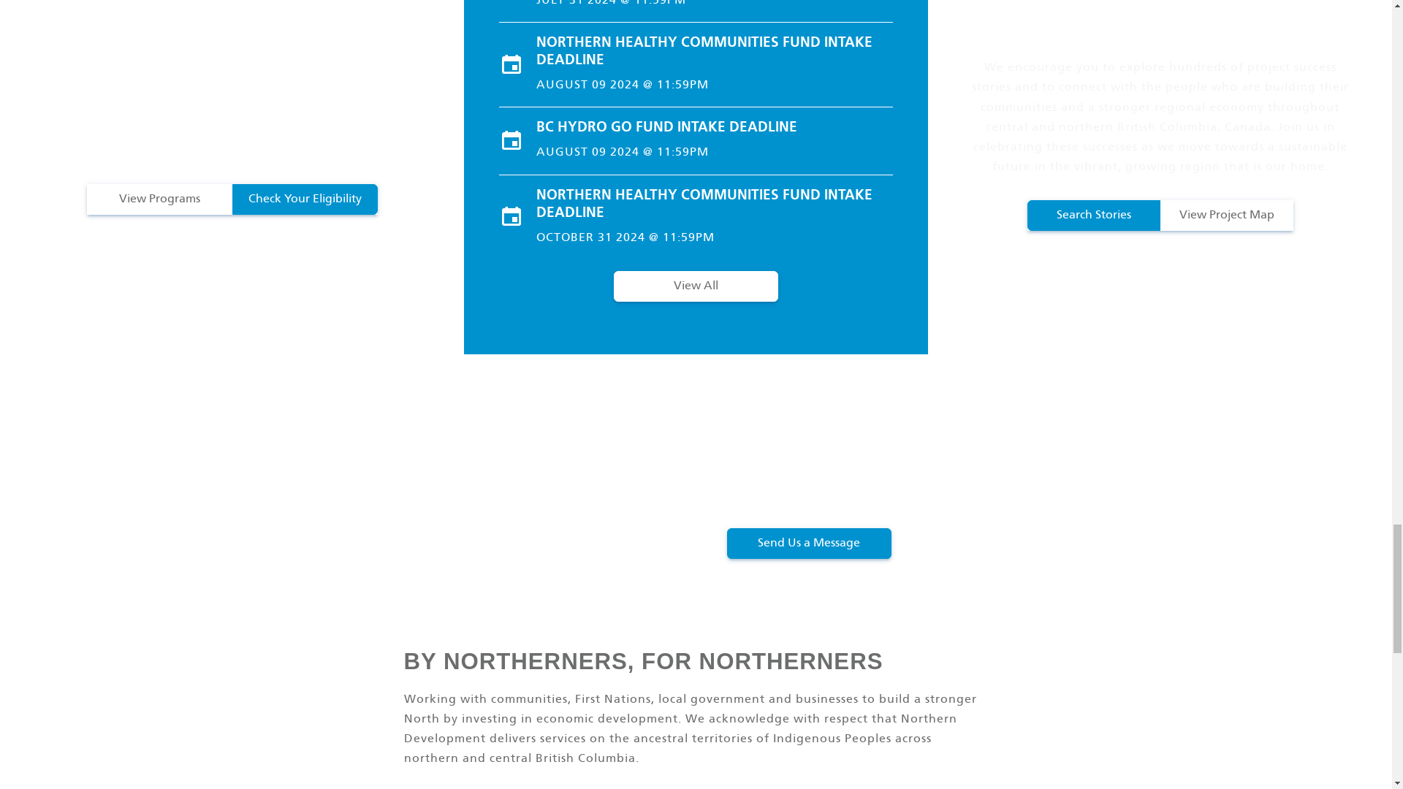 This screenshot has width=1403, height=789. What do you see at coordinates (714, 52) in the screenshot?
I see `NORTHERN HEALTHY COMMUNITIES FUND INTAKE DEADLINE` at bounding box center [714, 52].